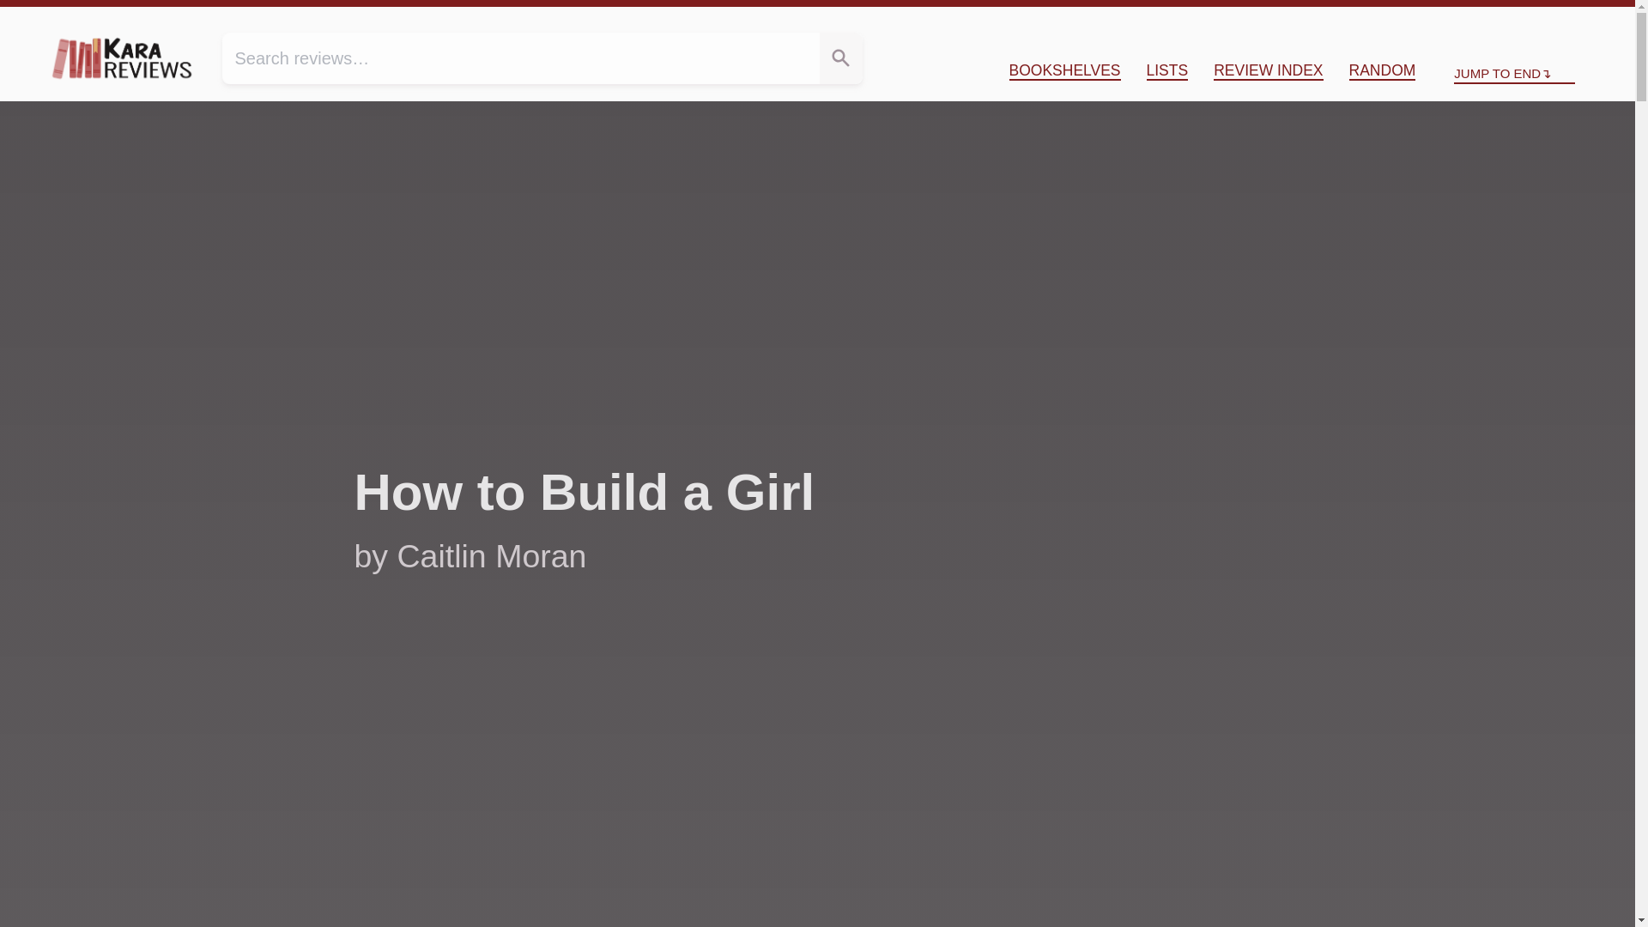 The height and width of the screenshot is (927, 1648). What do you see at coordinates (1167, 70) in the screenshot?
I see `Series, Top 10 lists, and more!` at bounding box center [1167, 70].